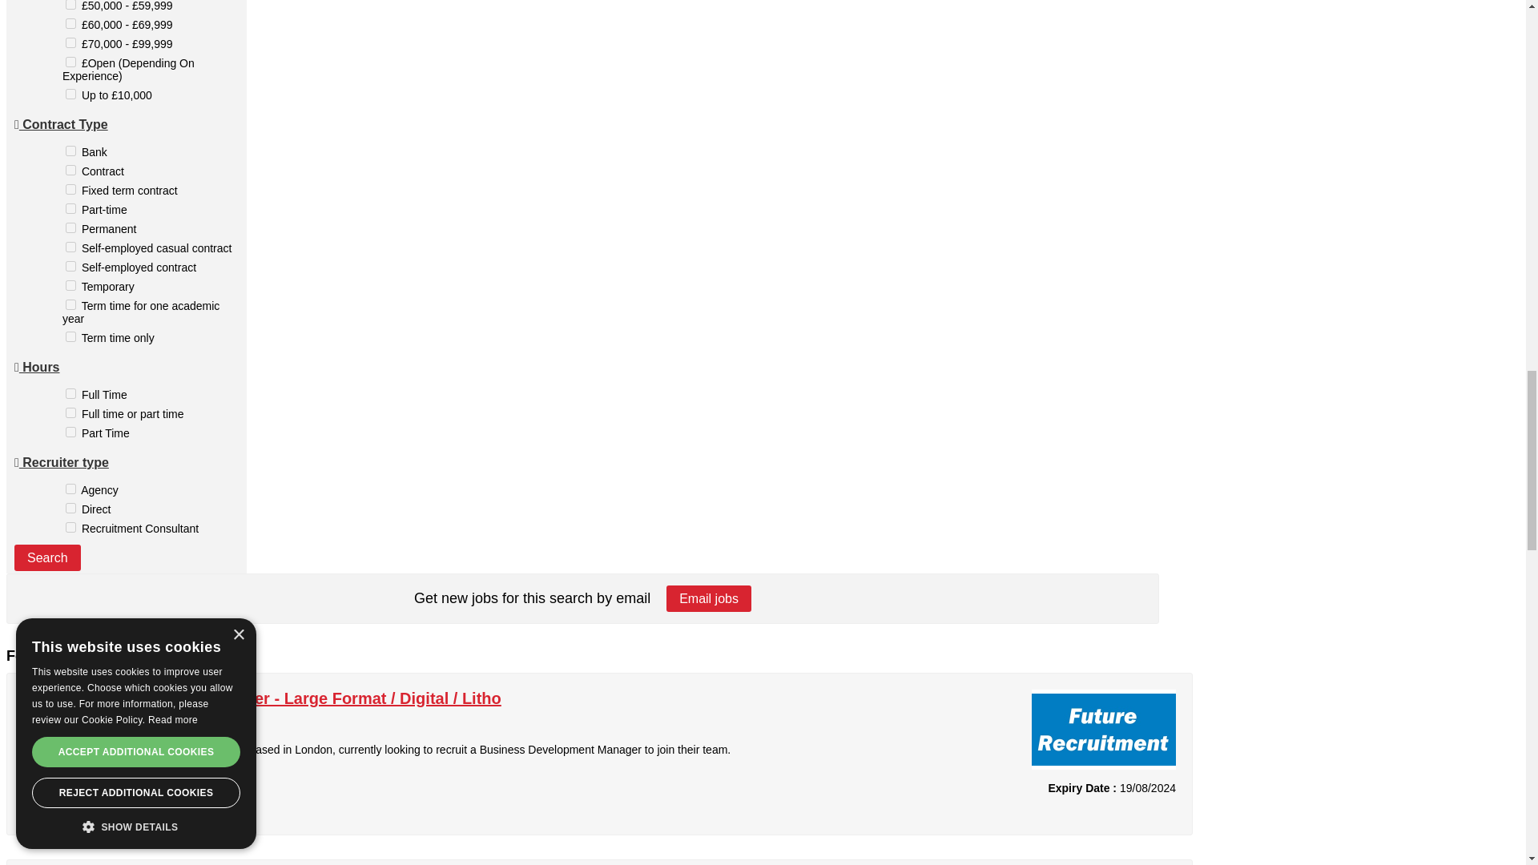 The height and width of the screenshot is (865, 1538). I want to click on Hours, so click(37, 367).